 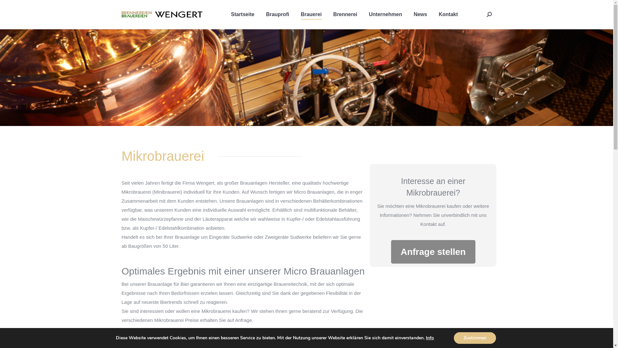 I want to click on Startseite, so click(x=243, y=15).